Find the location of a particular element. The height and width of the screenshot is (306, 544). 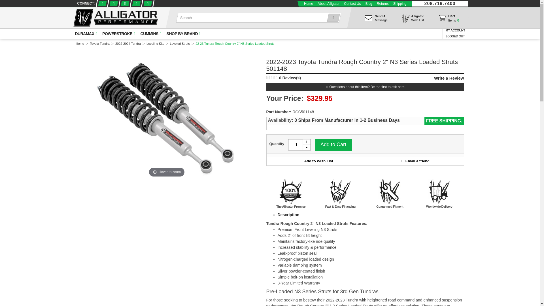

Shipping is located at coordinates (400, 3).